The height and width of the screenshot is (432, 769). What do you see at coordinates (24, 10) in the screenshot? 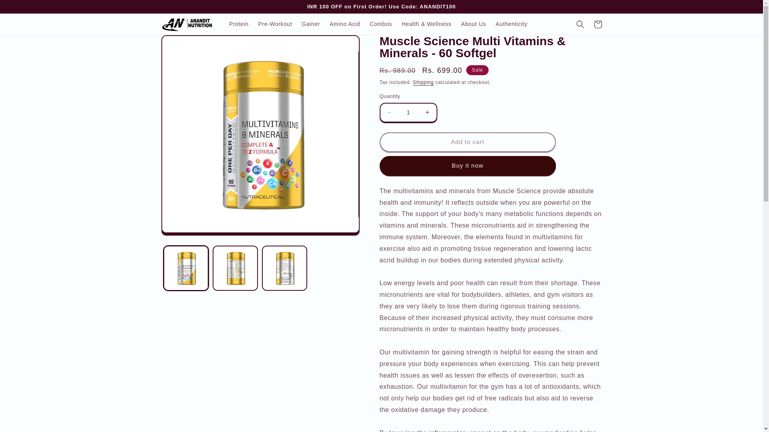
I see `Skip to content` at bounding box center [24, 10].